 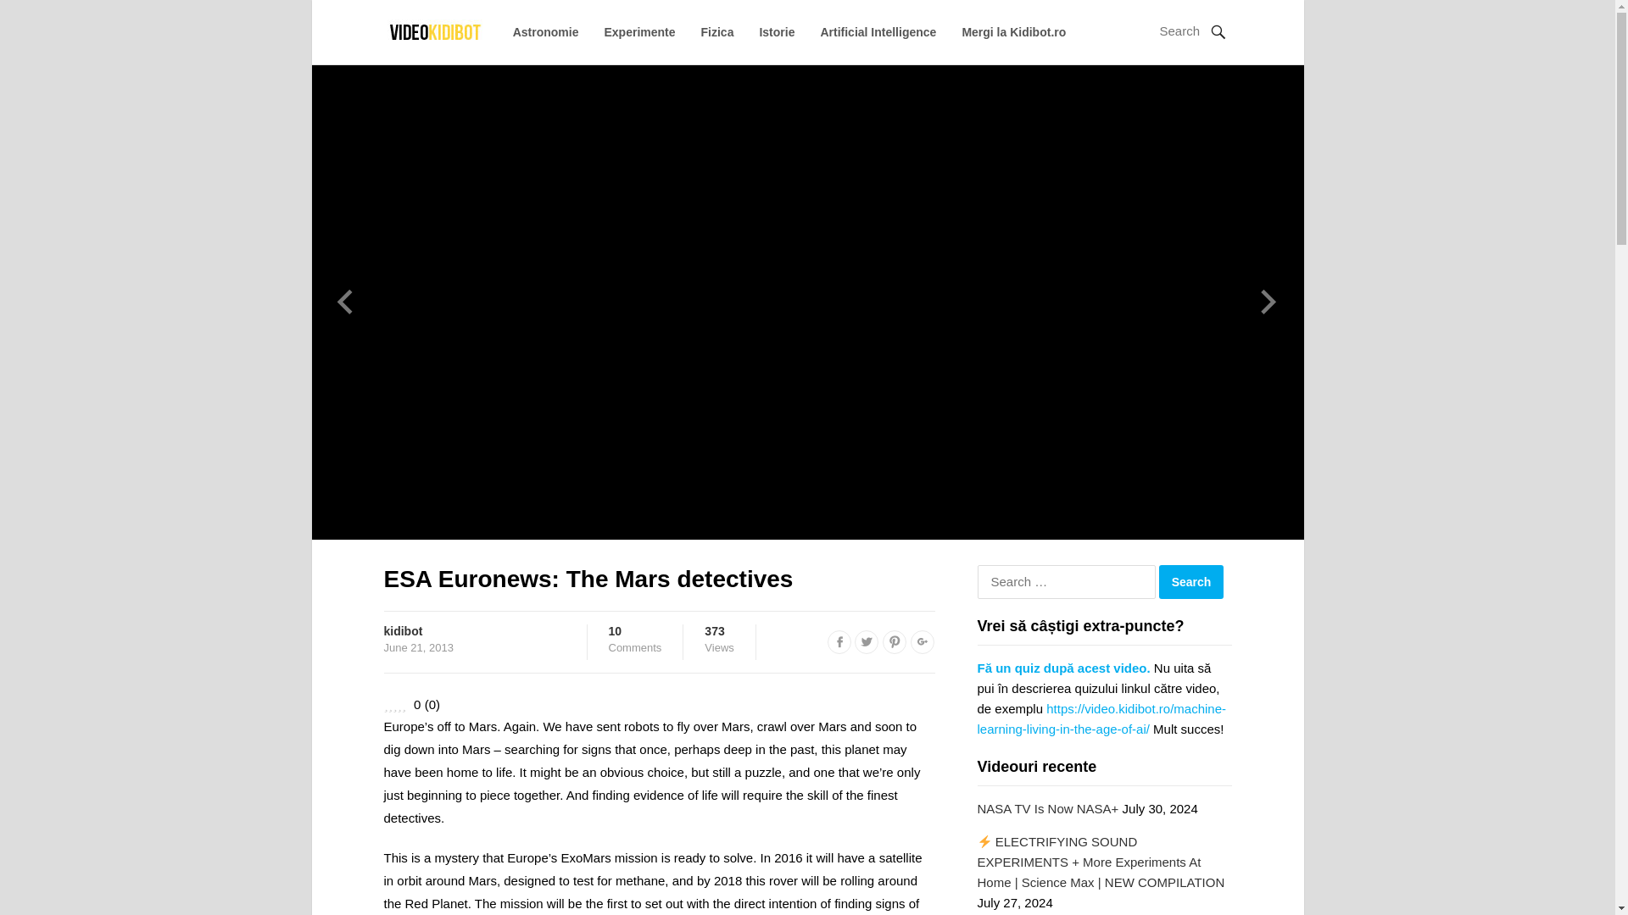 What do you see at coordinates (402, 630) in the screenshot?
I see `Share on Facebook` at bounding box center [402, 630].